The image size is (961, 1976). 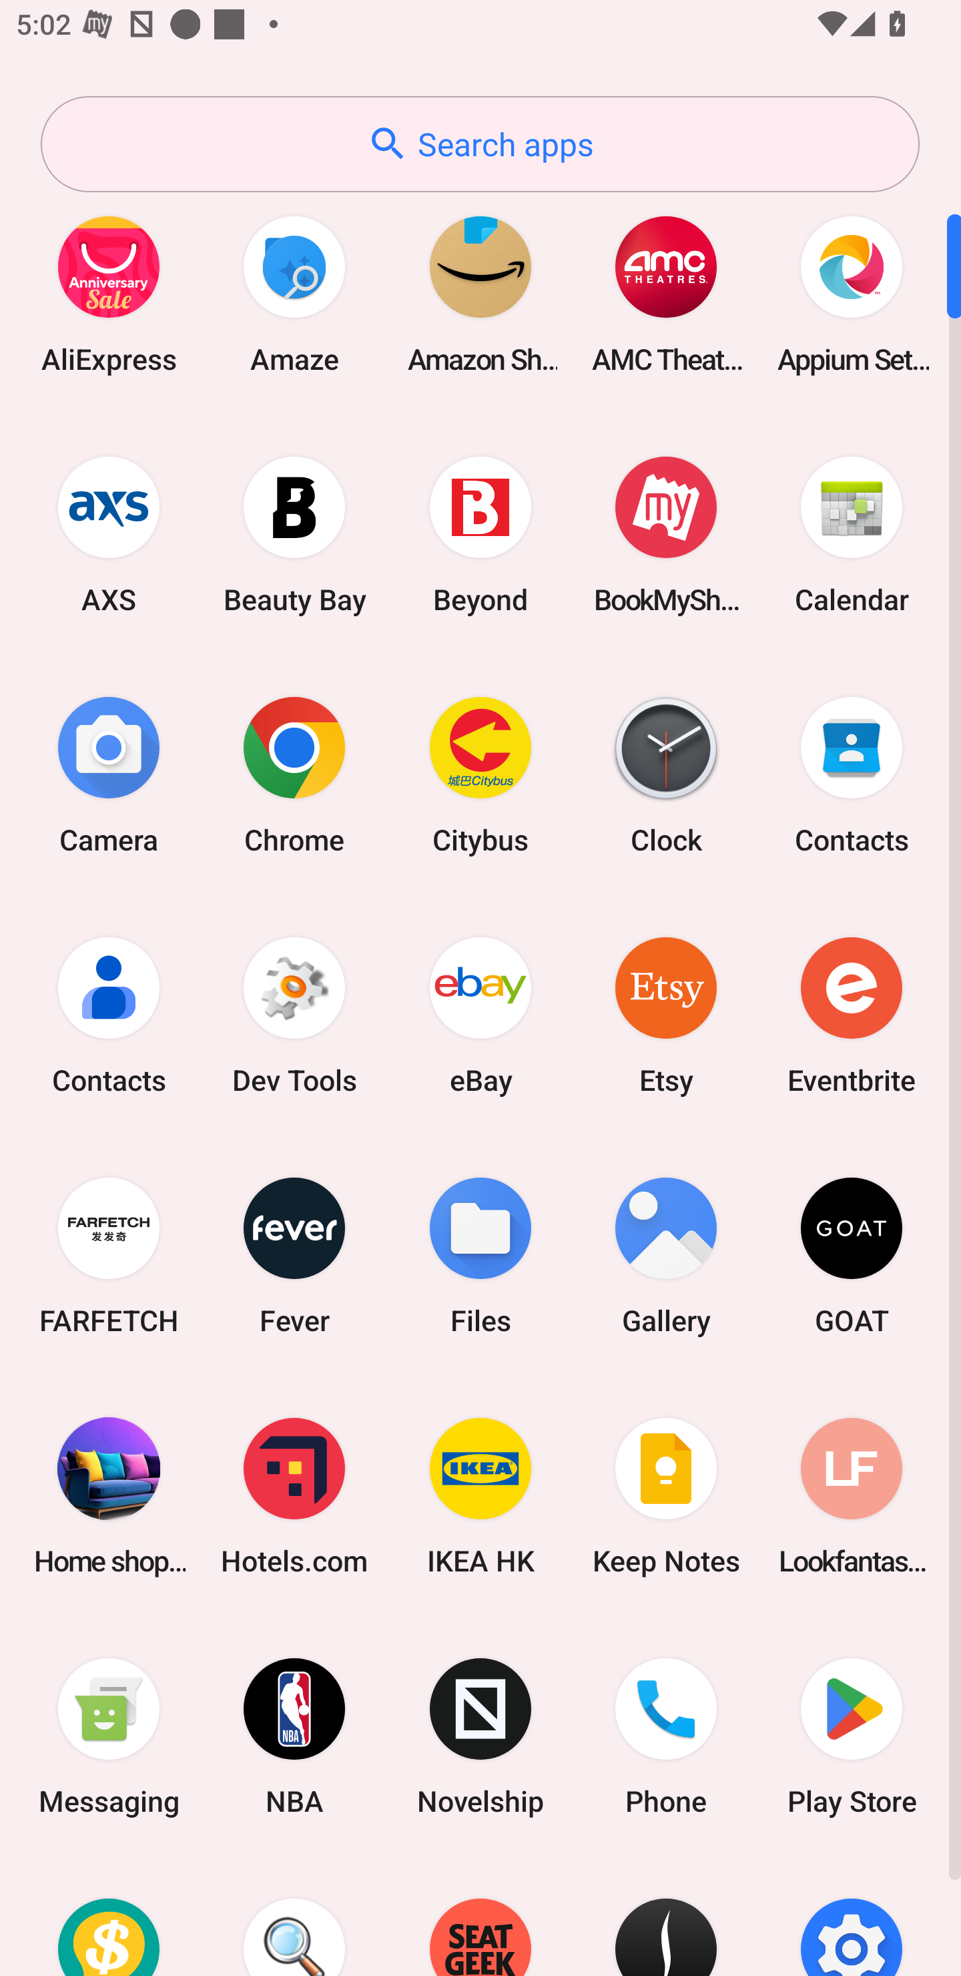 I want to click on BookMyShow, so click(x=666, y=534).